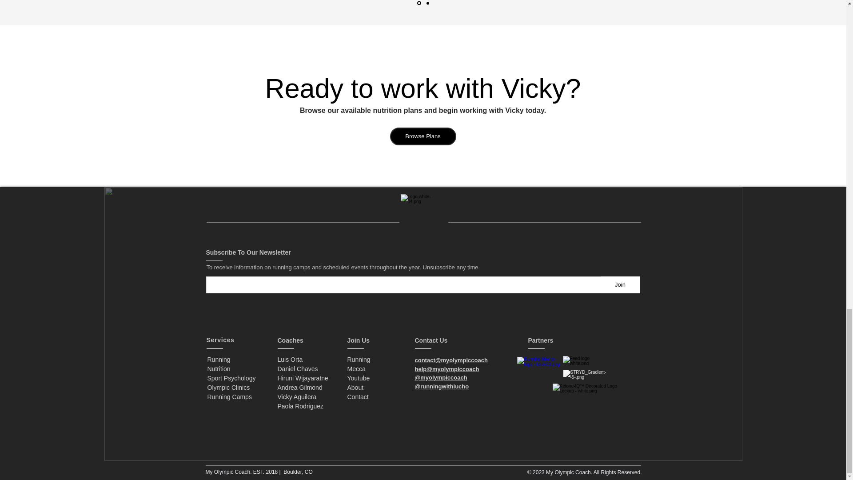  Describe the element at coordinates (219, 369) in the screenshot. I see `Sport Psychology` at that location.